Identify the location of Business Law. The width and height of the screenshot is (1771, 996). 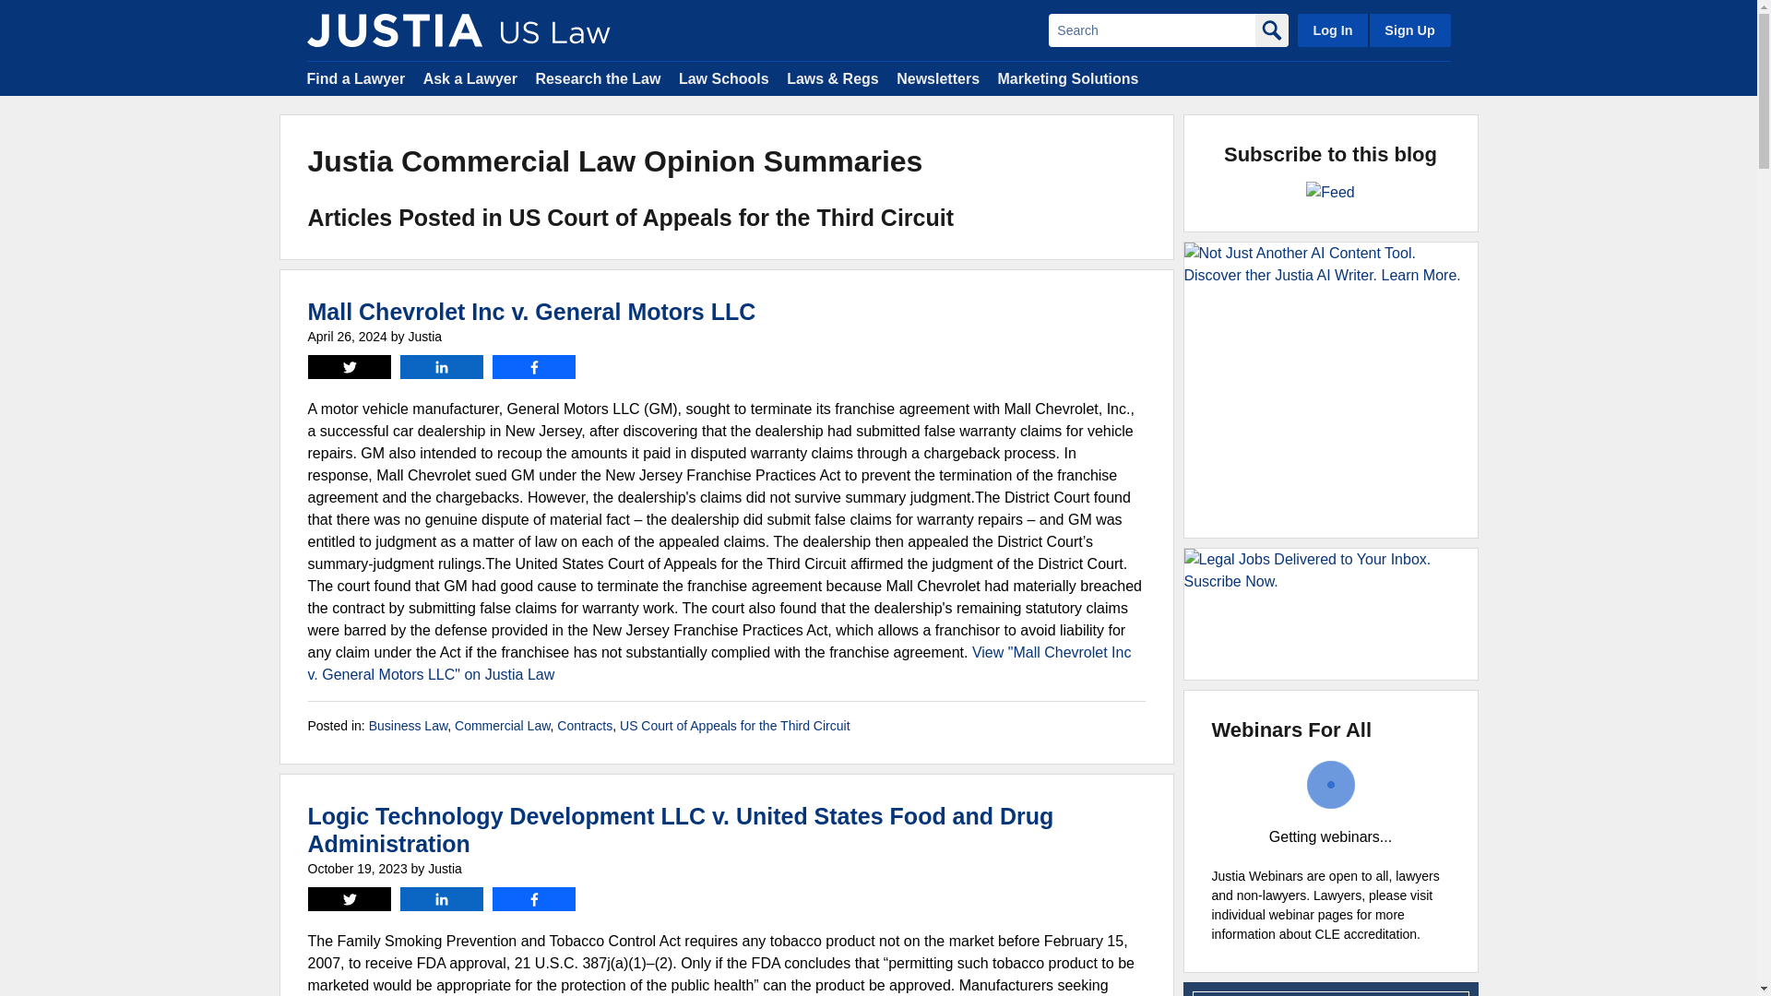
(408, 725).